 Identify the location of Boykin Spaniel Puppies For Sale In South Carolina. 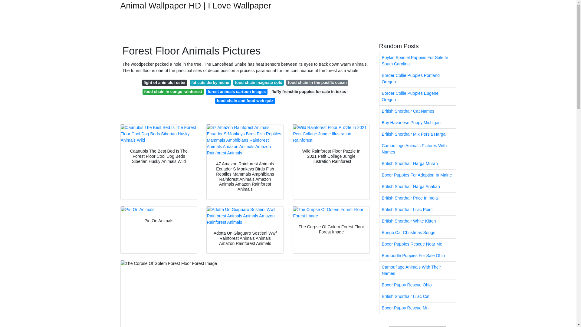
(418, 61).